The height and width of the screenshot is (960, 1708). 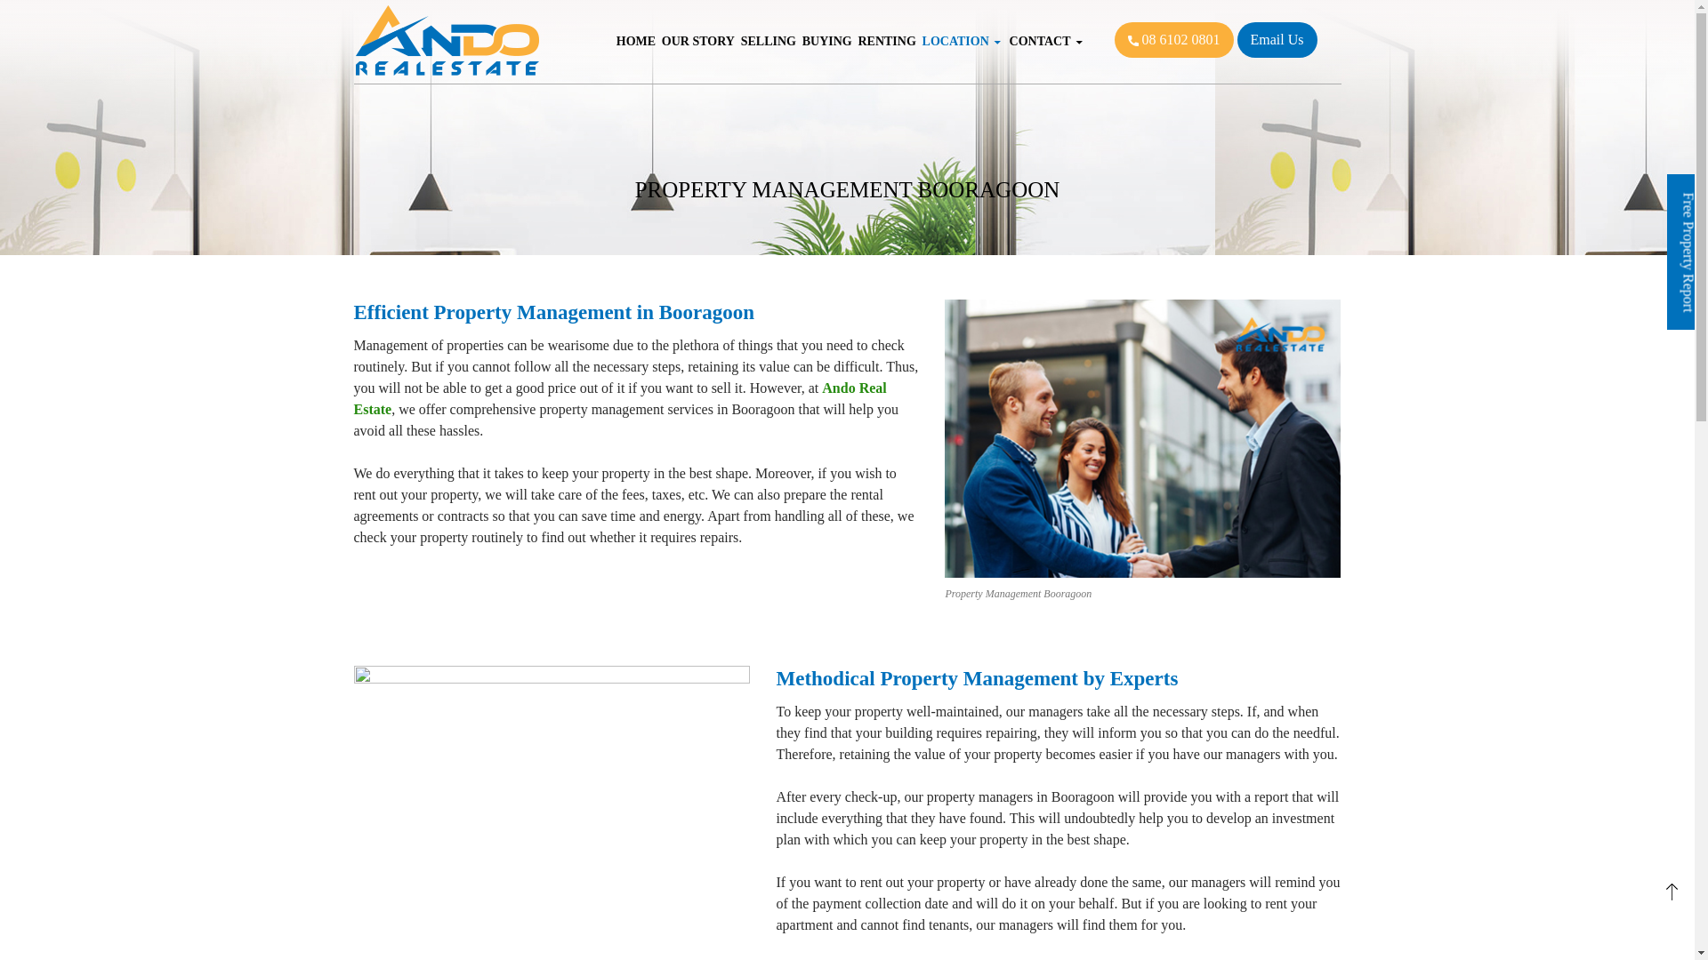 I want to click on 08 6102 0801, so click(x=1172, y=39).